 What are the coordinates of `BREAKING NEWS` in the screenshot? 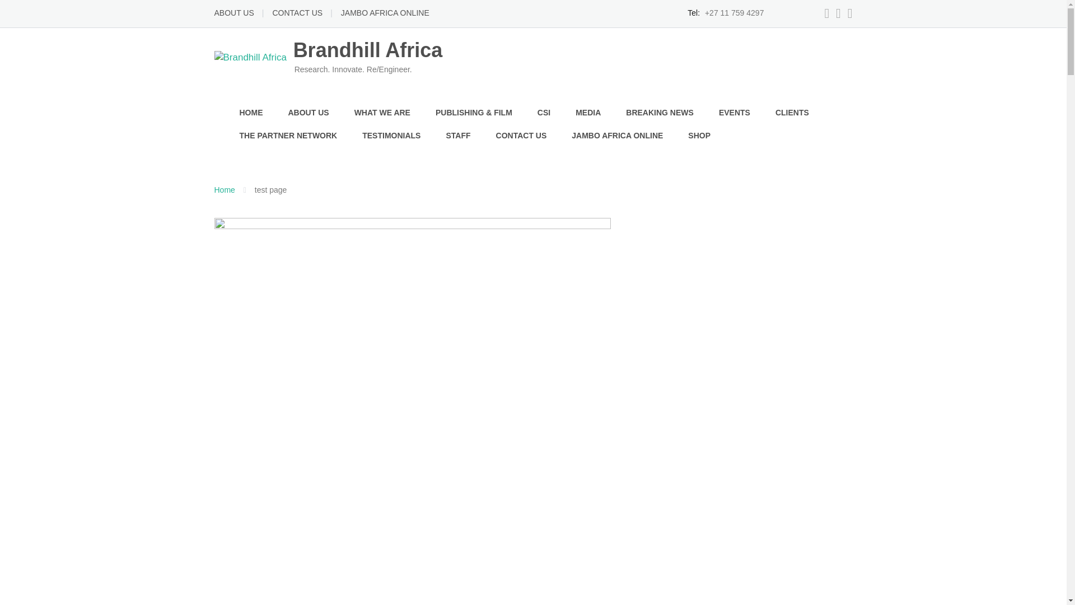 It's located at (660, 113).